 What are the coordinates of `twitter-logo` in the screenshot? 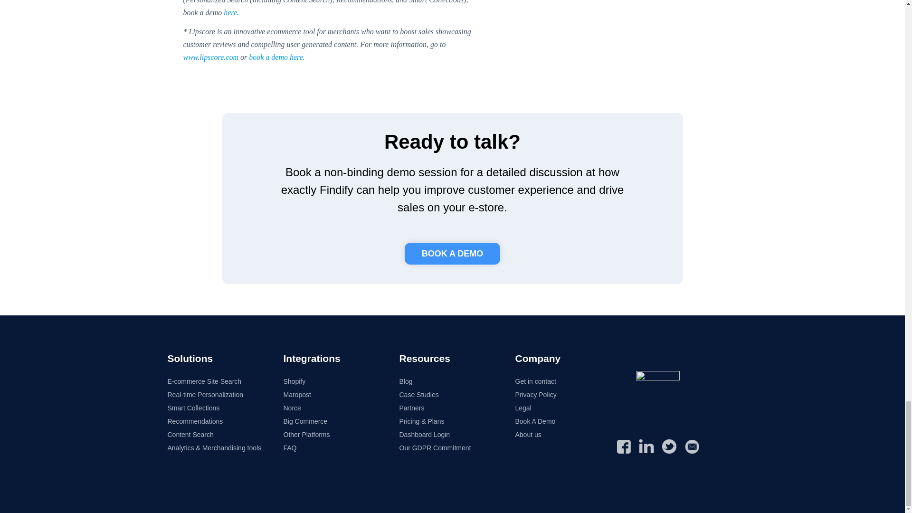 It's located at (669, 446).